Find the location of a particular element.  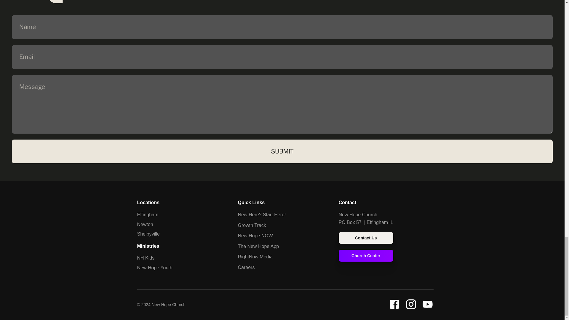

New Here? Start Here! is located at coordinates (261, 215).